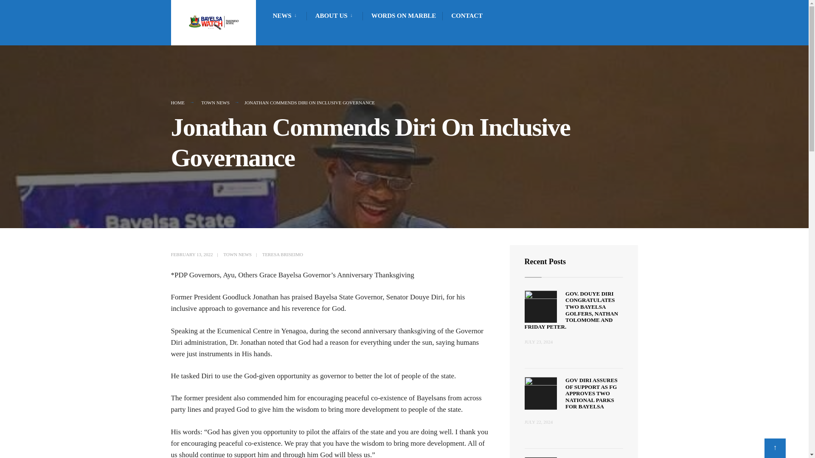  I want to click on Recent Posts, so click(545, 261).